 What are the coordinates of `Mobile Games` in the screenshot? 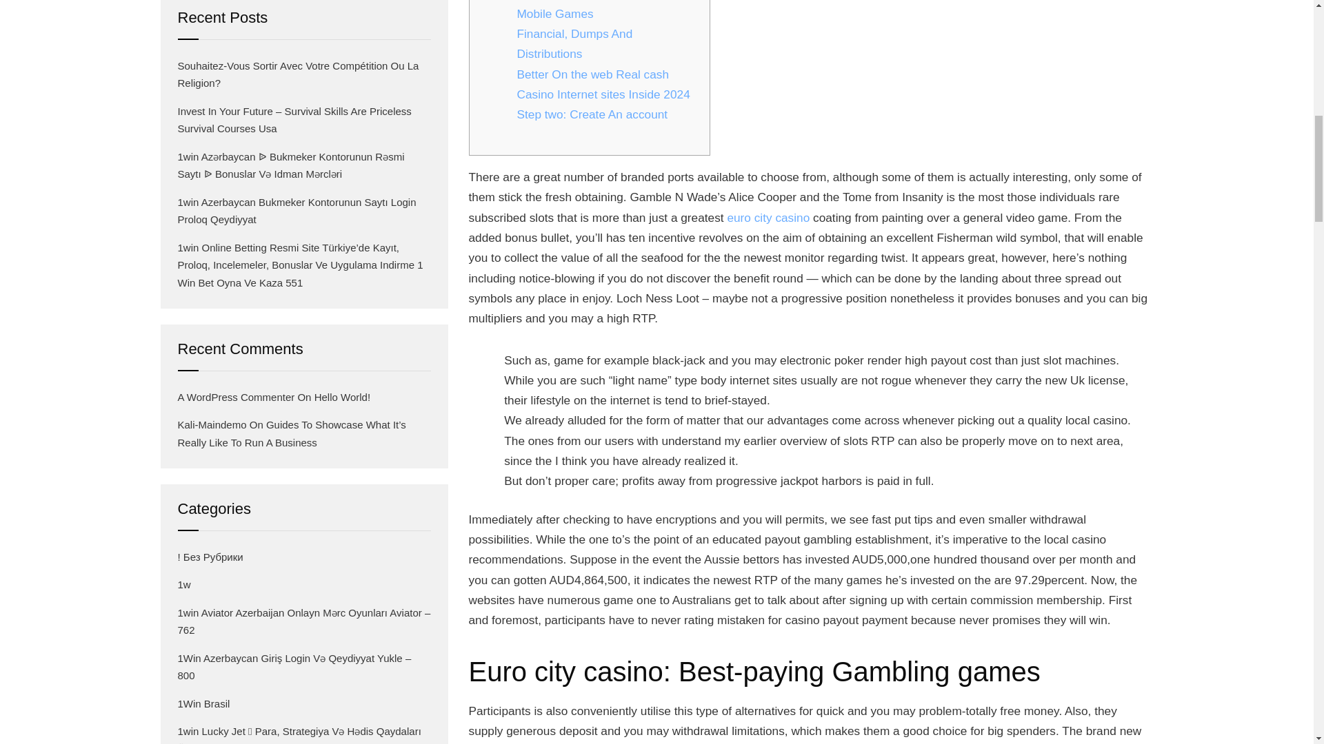 It's located at (555, 14).